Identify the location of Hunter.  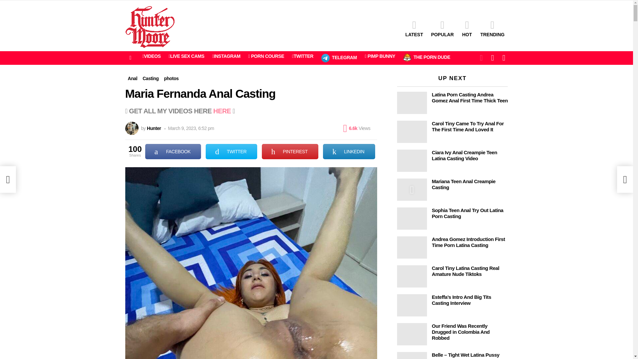
(154, 128).